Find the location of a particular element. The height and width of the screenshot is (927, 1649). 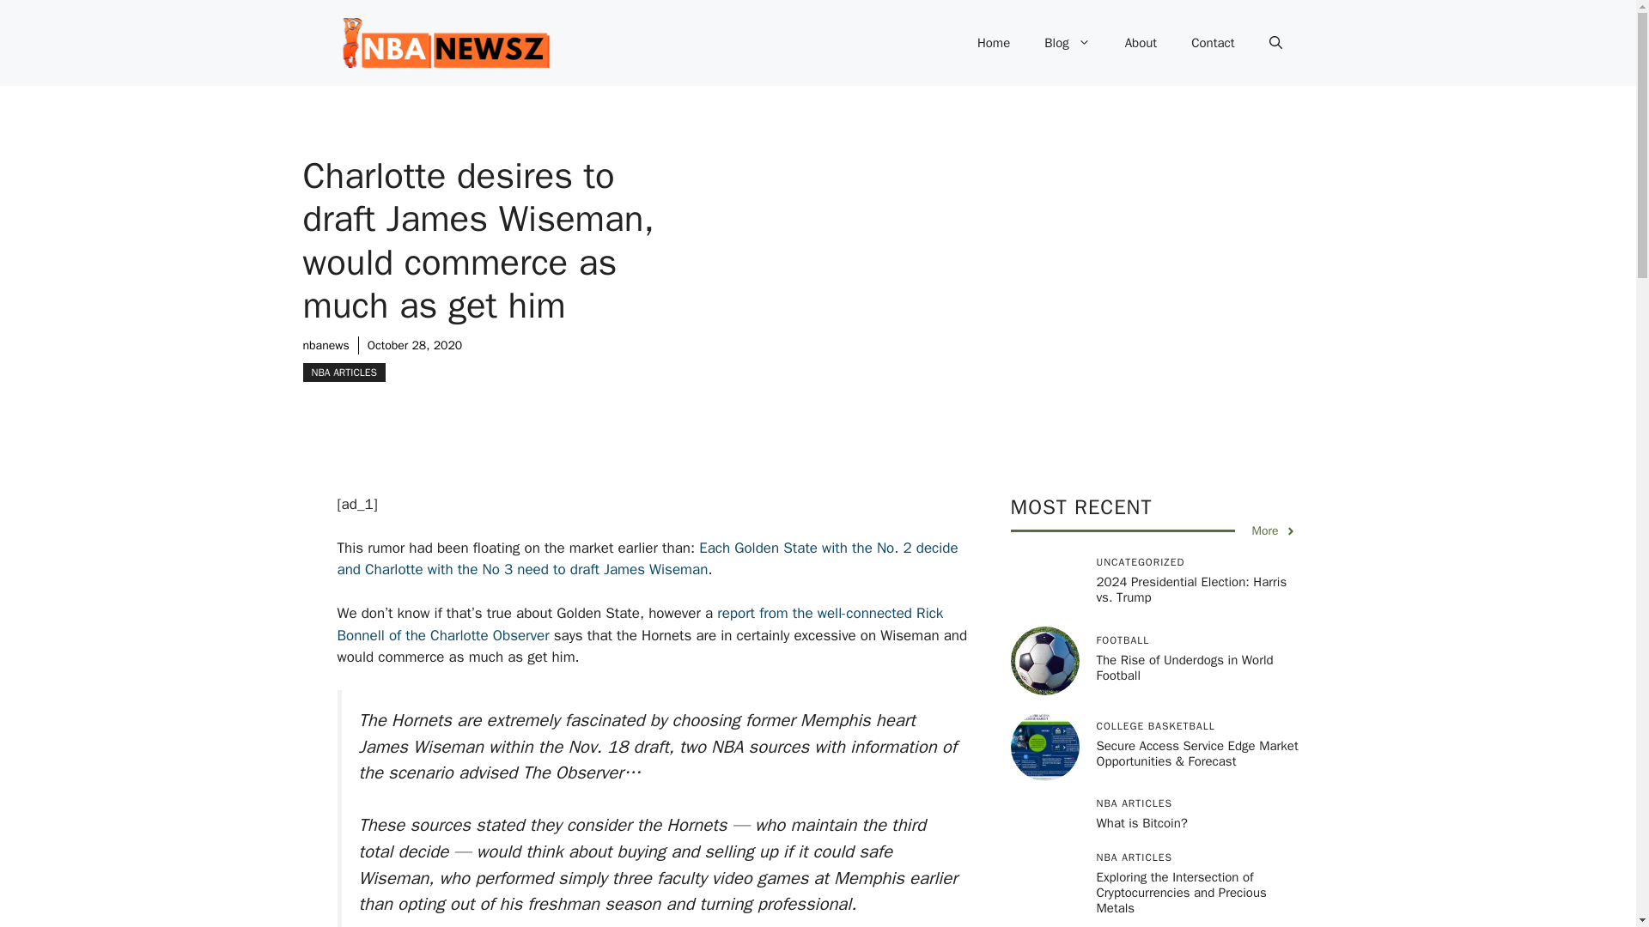

Blog is located at coordinates (1067, 43).